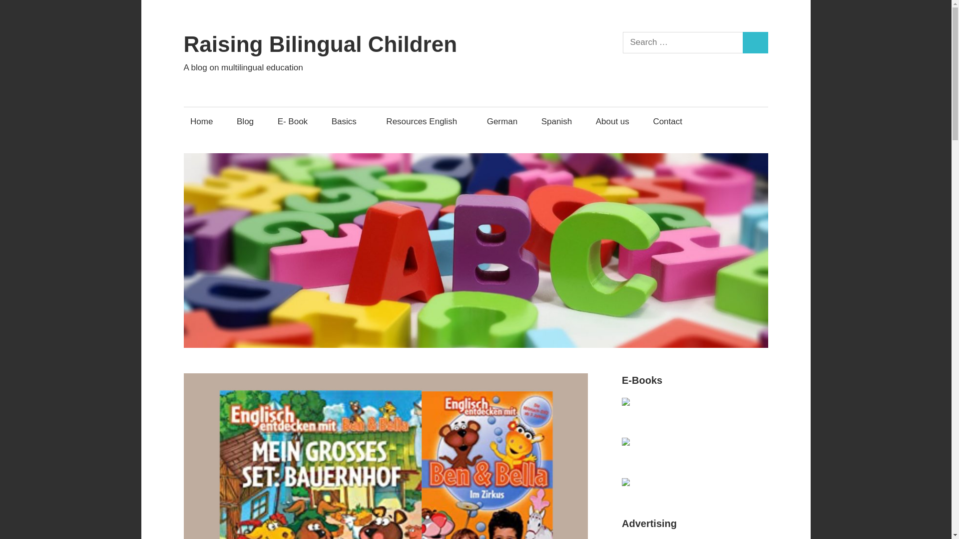 The height and width of the screenshot is (539, 959). Describe the element at coordinates (321, 44) in the screenshot. I see `Raising Bilingual Children` at that location.